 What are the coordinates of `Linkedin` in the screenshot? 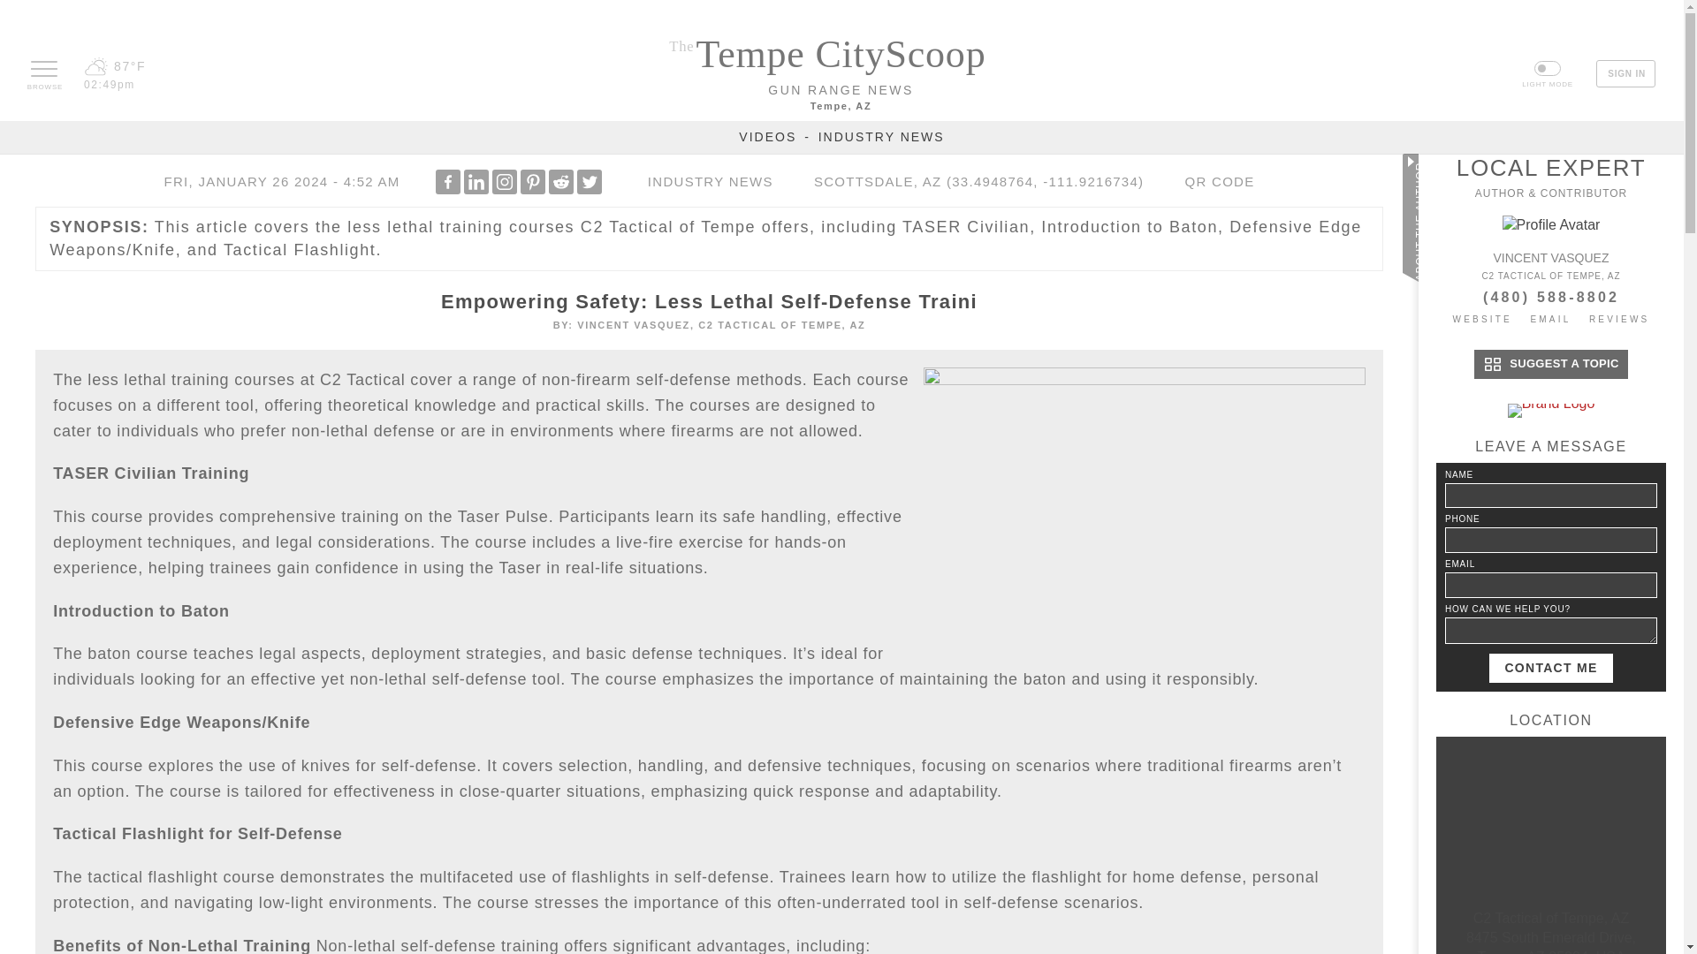 It's located at (476, 182).